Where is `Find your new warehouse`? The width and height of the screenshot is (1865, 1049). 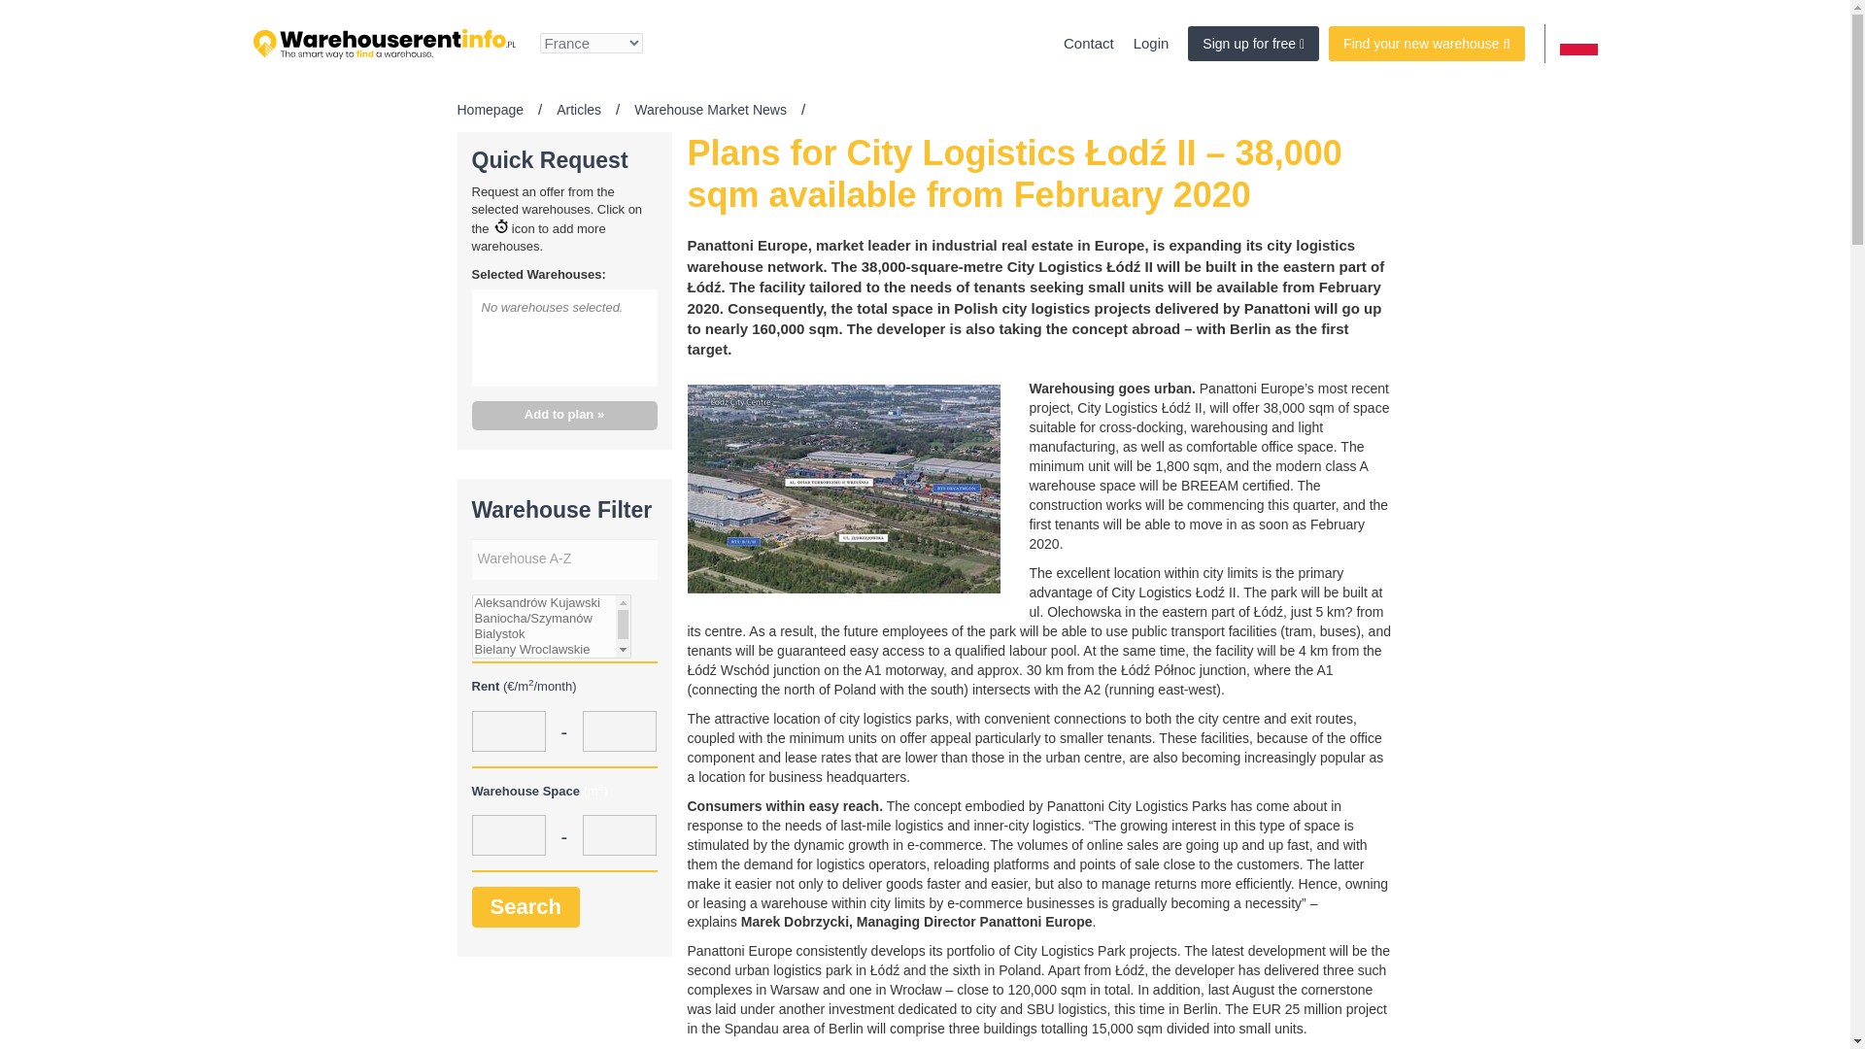 Find your new warehouse is located at coordinates (1426, 43).